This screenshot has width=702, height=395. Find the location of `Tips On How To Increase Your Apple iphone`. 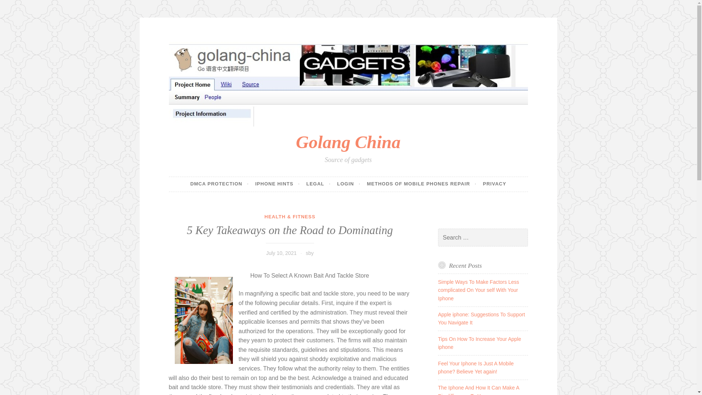

Tips On How To Increase Your Apple iphone is located at coordinates (479, 343).